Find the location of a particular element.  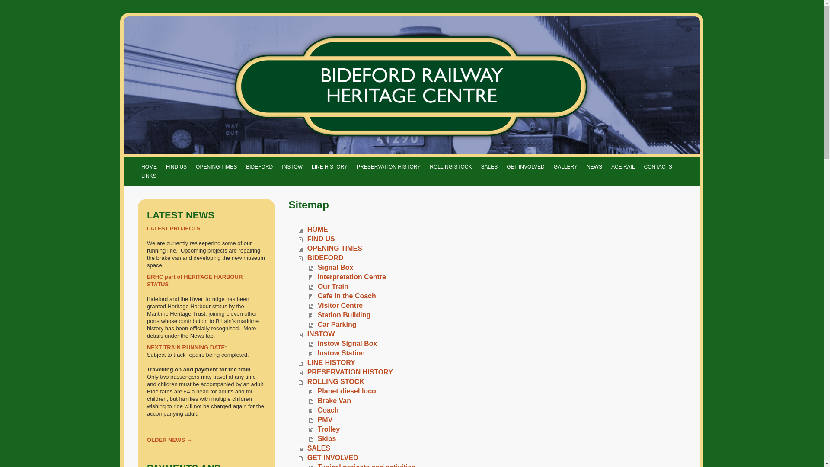

ACE RAIL is located at coordinates (622, 167).